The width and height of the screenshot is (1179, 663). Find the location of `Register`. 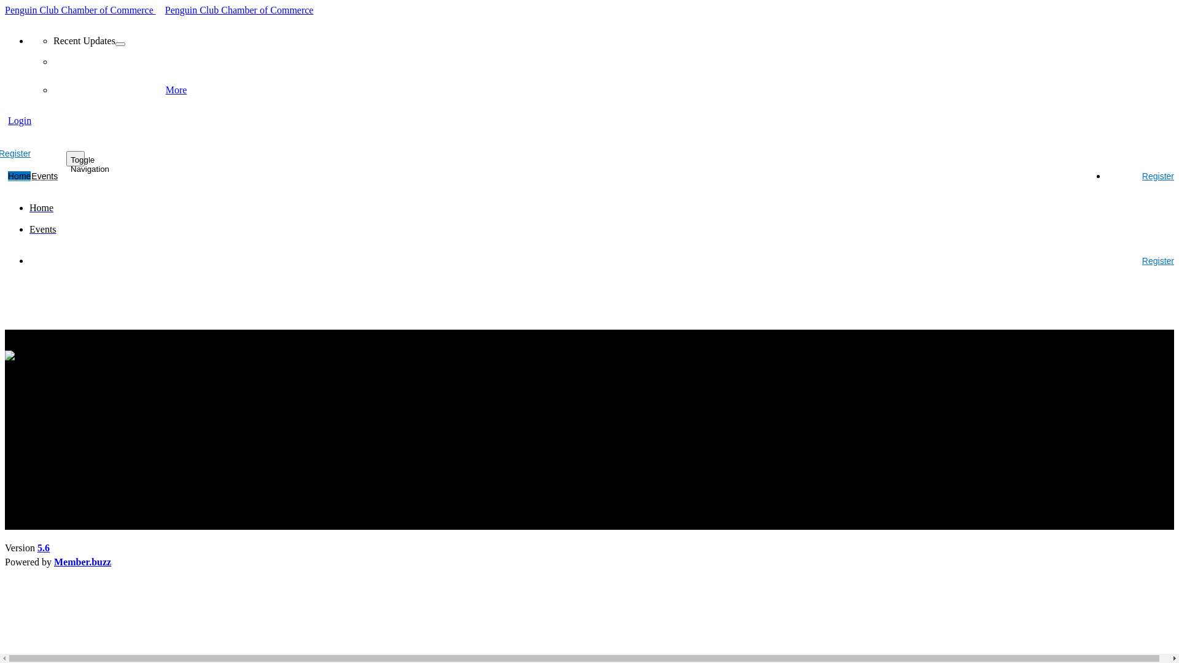

Register is located at coordinates (1140, 176).